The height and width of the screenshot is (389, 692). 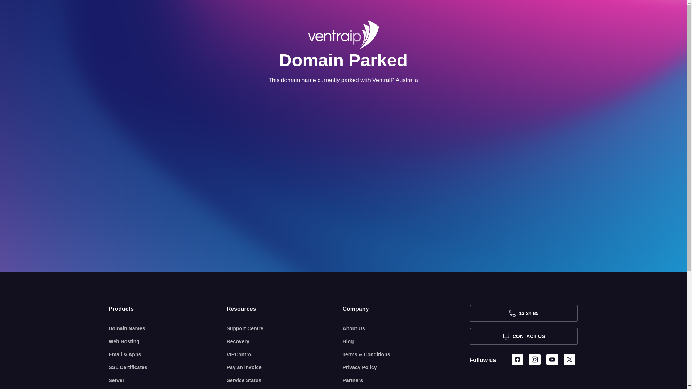 What do you see at coordinates (285, 328) in the screenshot?
I see `Support Centre` at bounding box center [285, 328].